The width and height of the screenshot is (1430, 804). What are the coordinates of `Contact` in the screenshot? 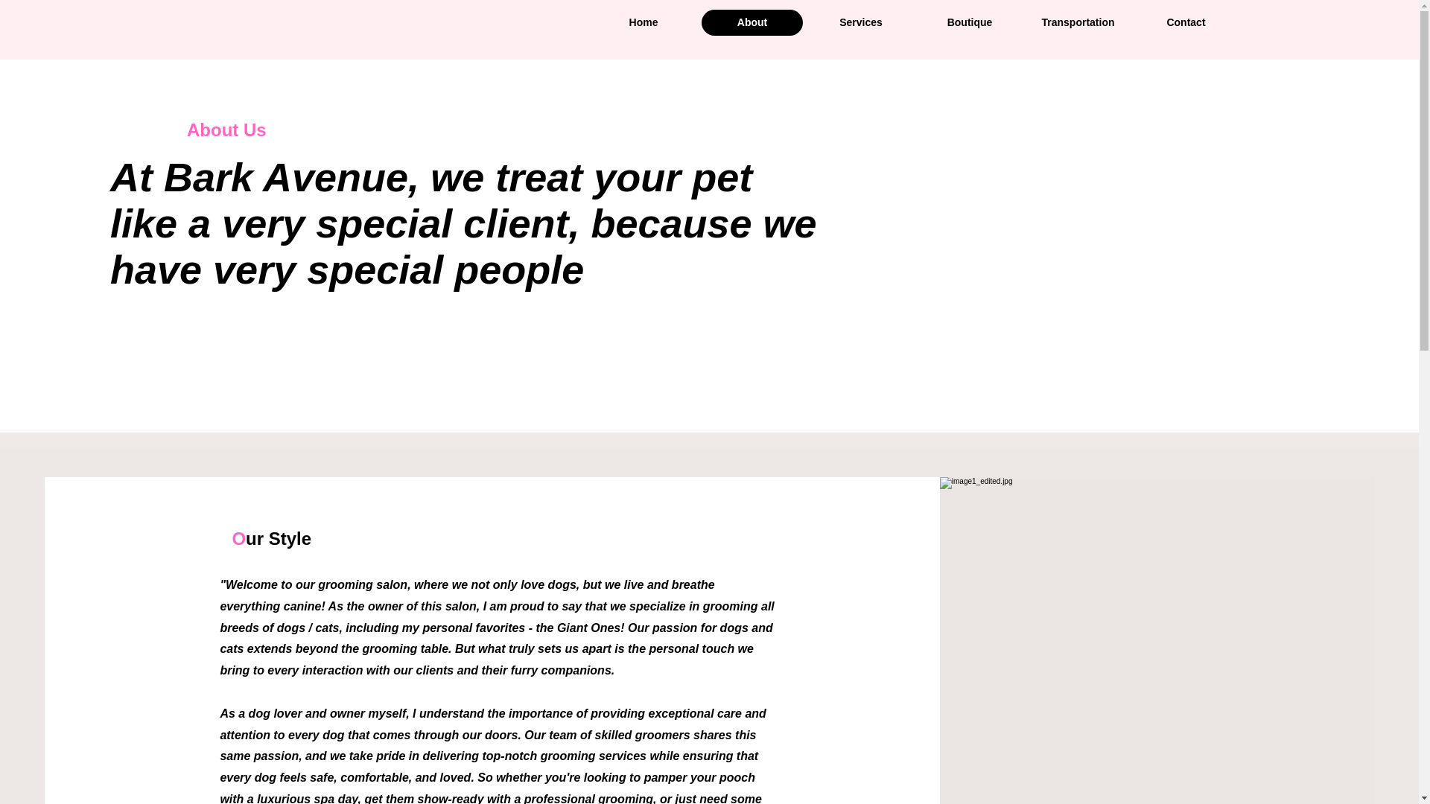 It's located at (1186, 22).